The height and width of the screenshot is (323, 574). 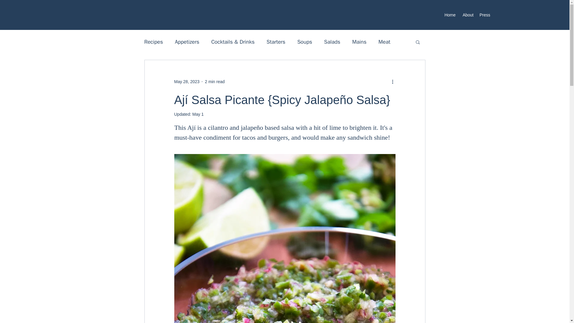 What do you see at coordinates (153, 42) in the screenshot?
I see `Recipes` at bounding box center [153, 42].